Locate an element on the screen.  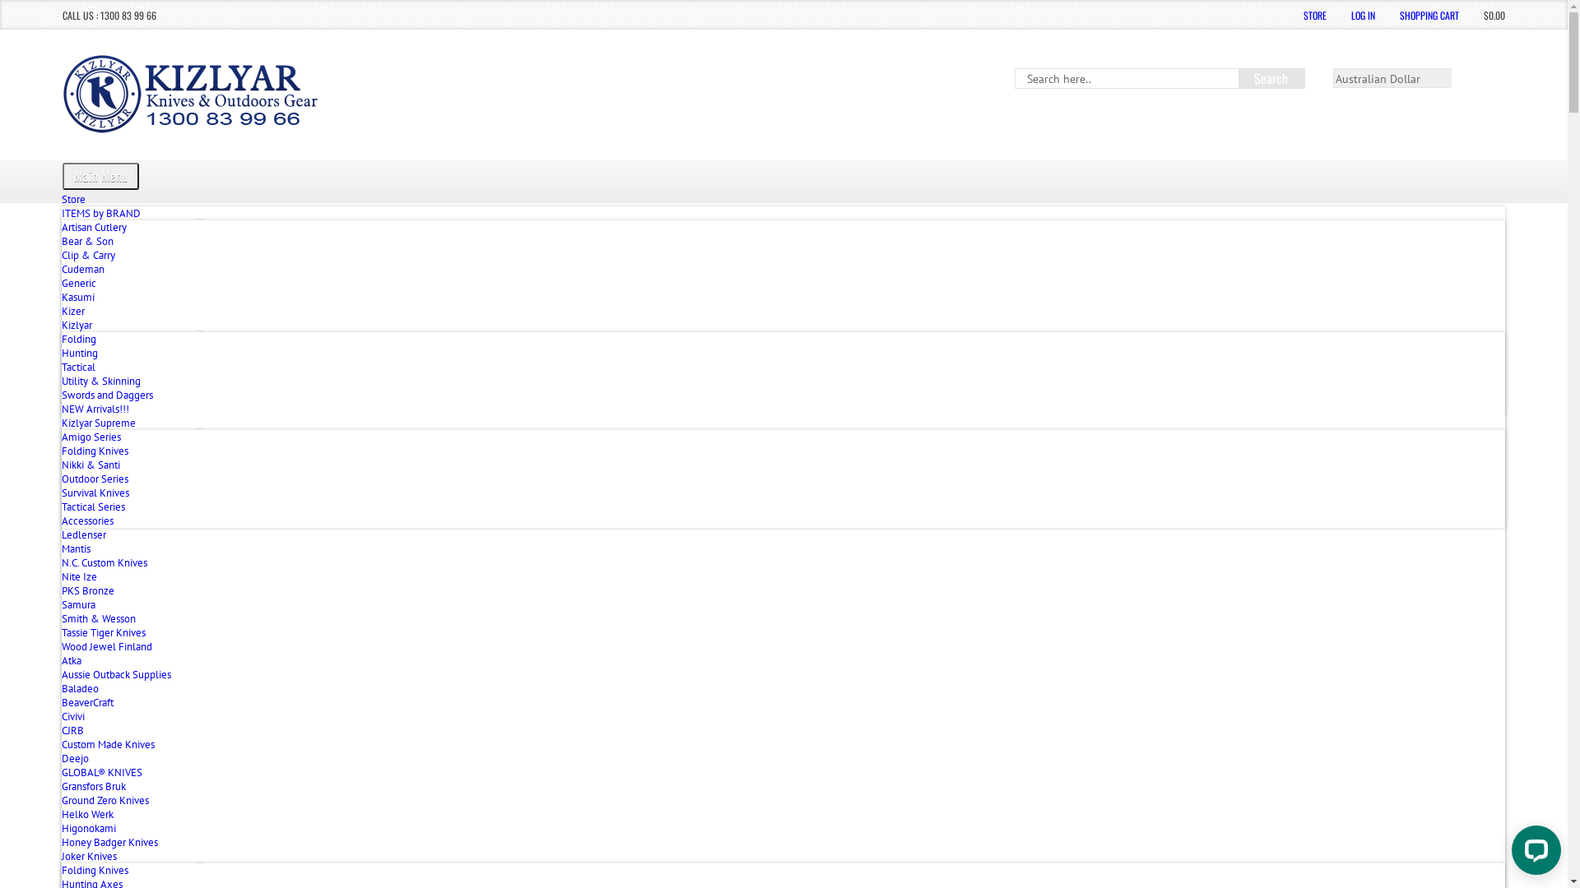
Amigo Series is located at coordinates (783, 437).